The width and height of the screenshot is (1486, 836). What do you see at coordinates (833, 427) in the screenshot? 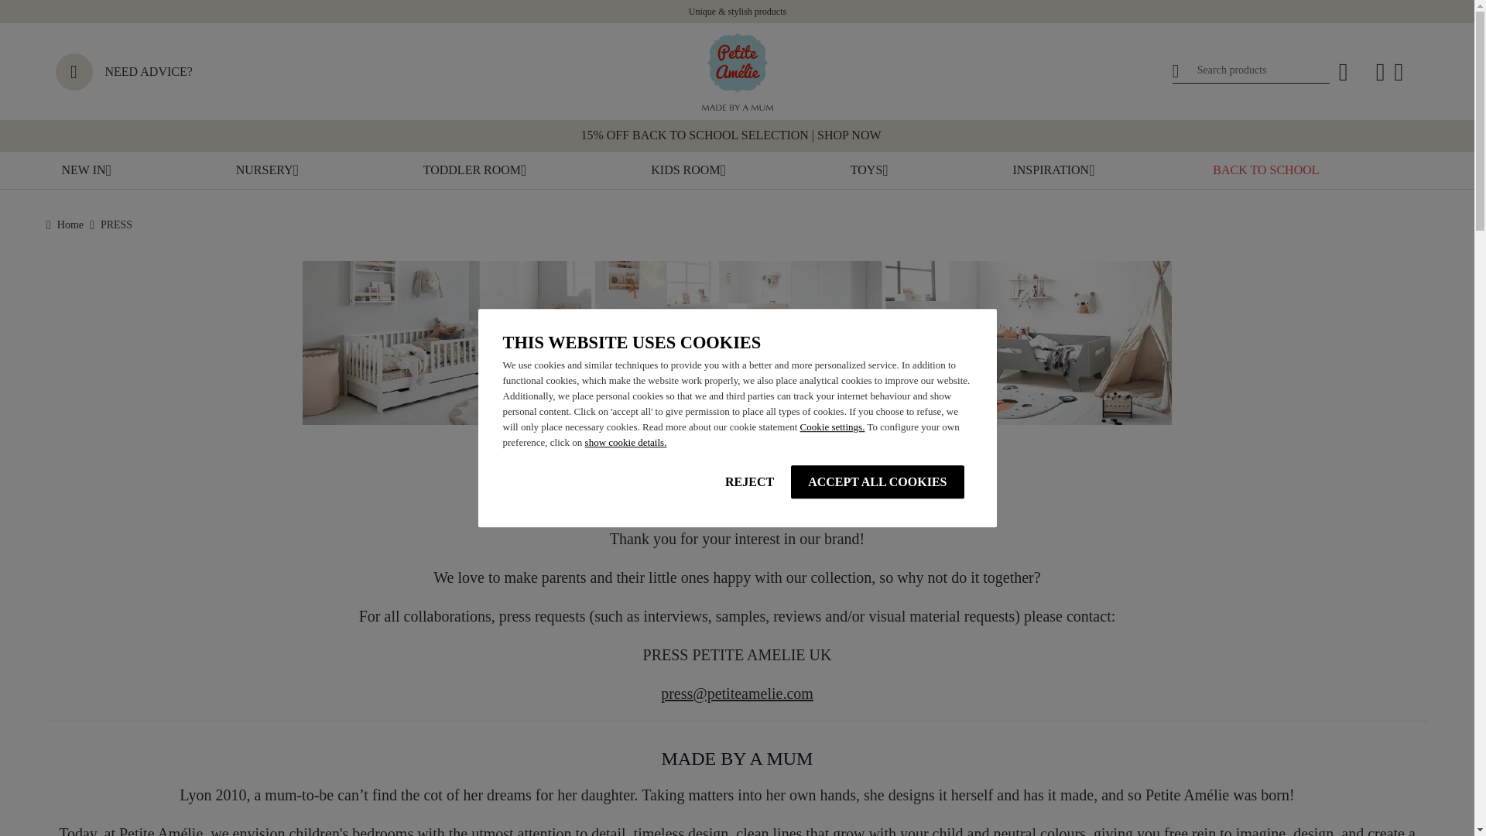
I see `Cookie settings.` at bounding box center [833, 427].